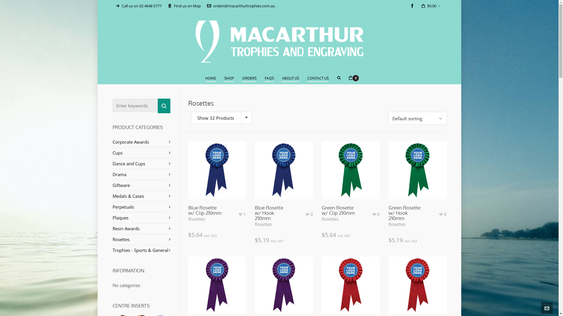 This screenshot has width=563, height=316. What do you see at coordinates (291, 78) in the screenshot?
I see `ABOUT US` at bounding box center [291, 78].